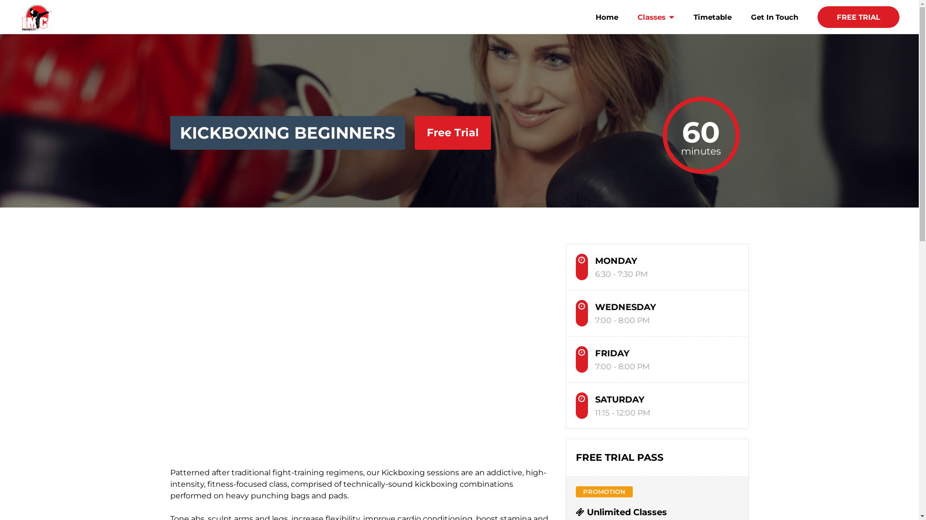  I want to click on Classes, so click(656, 28).